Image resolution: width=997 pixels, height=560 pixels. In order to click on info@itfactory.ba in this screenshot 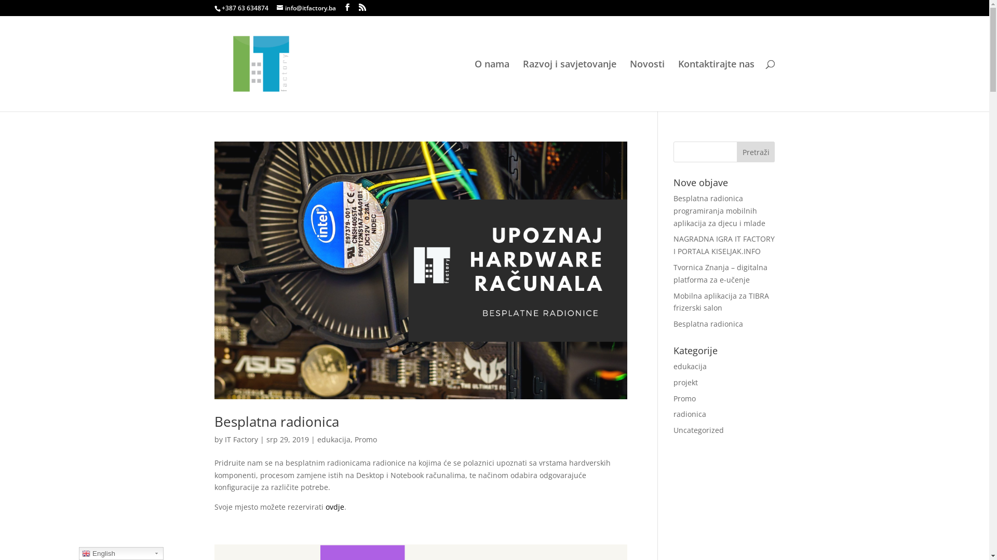, I will do `click(306, 8)`.